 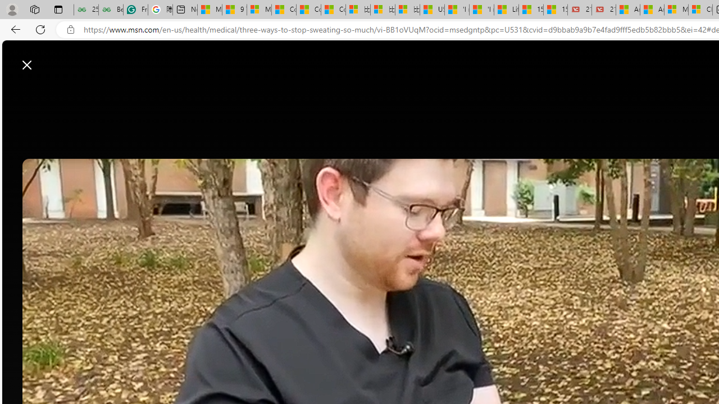 I want to click on 25 Basic Linux Commands For Beginners - GeeksforGeeks, so click(x=86, y=10).